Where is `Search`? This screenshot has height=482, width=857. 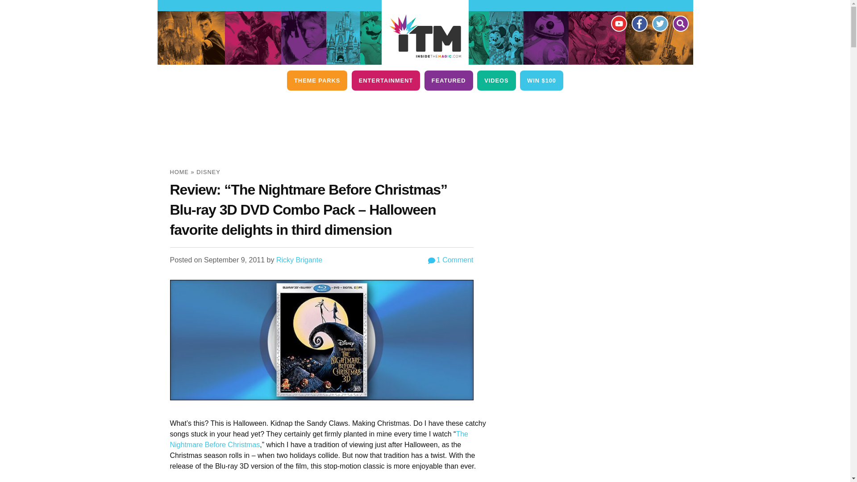 Search is located at coordinates (680, 23).